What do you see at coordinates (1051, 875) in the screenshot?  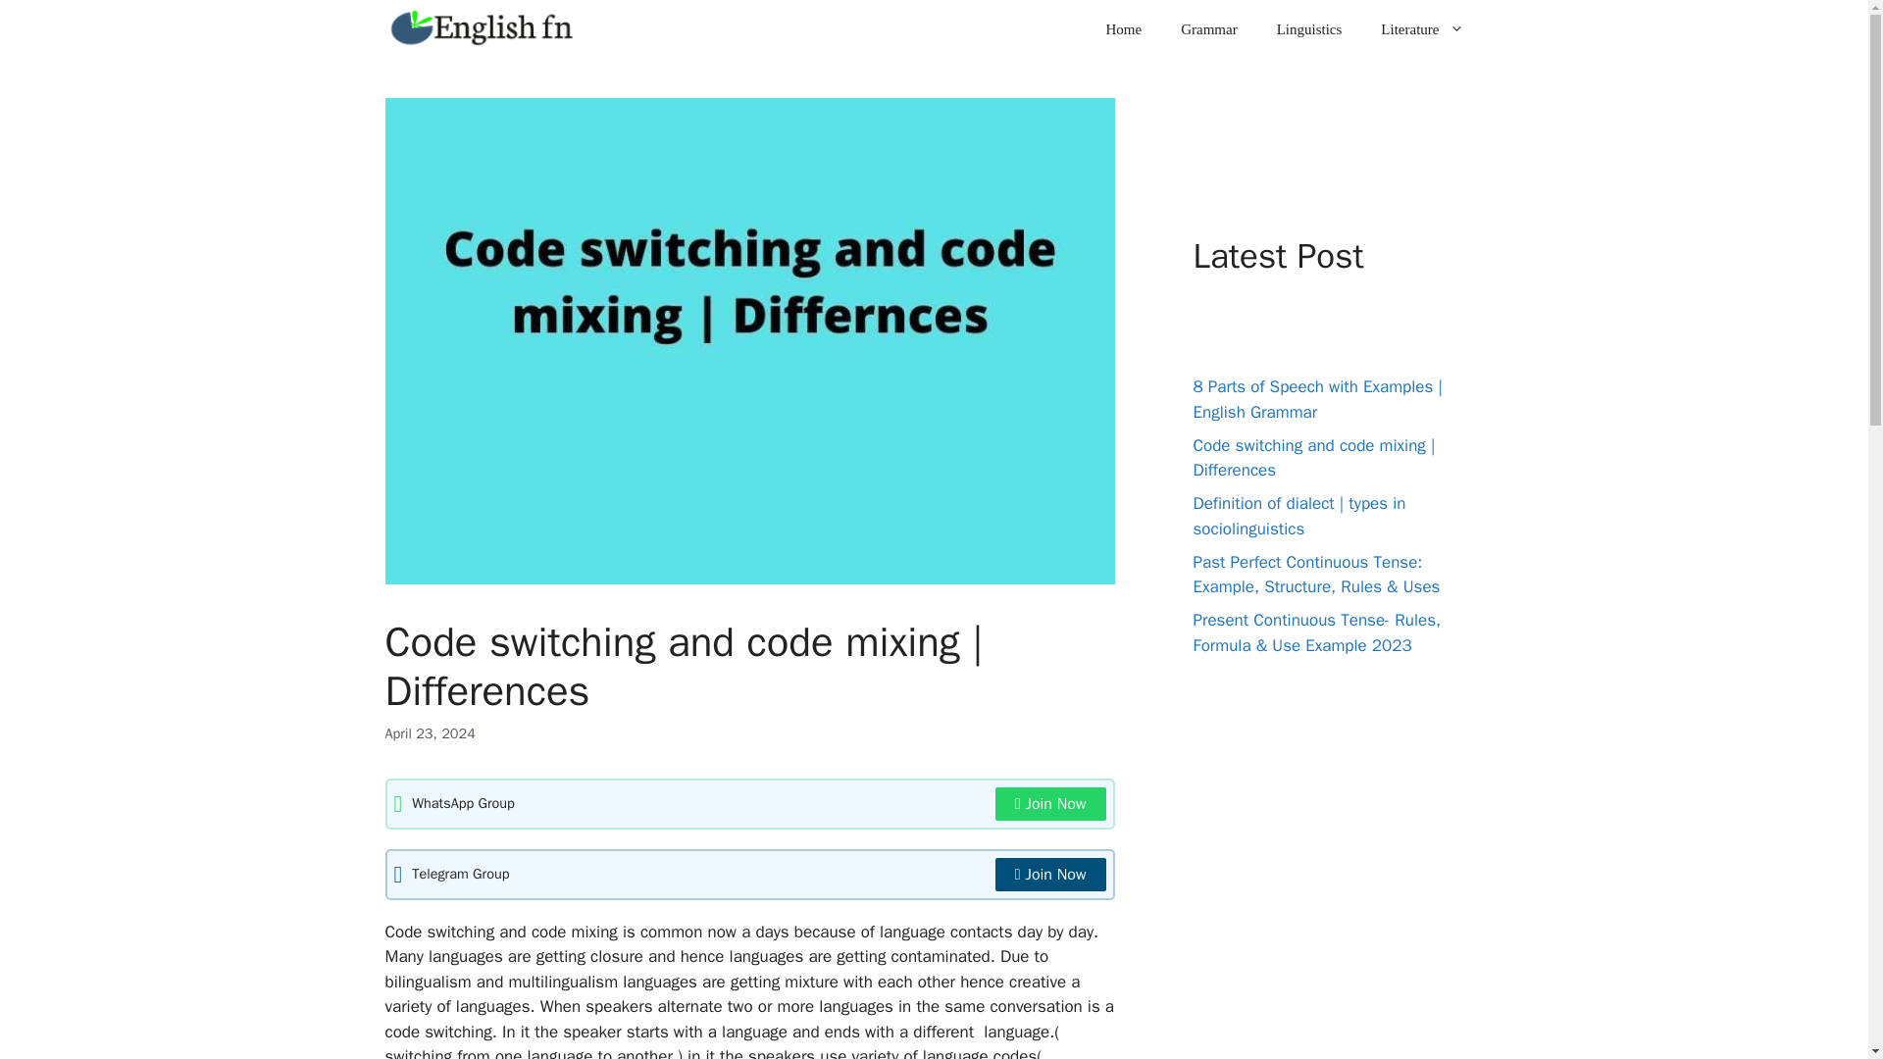 I see `Join Now` at bounding box center [1051, 875].